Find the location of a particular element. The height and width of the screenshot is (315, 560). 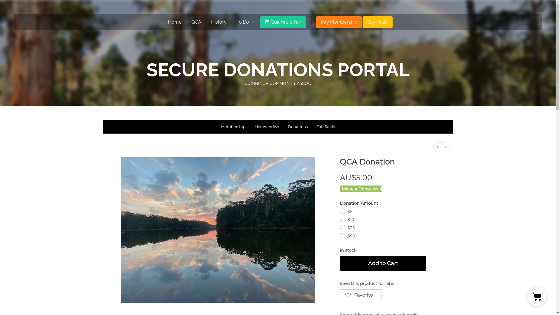

Membership is located at coordinates (233, 127).